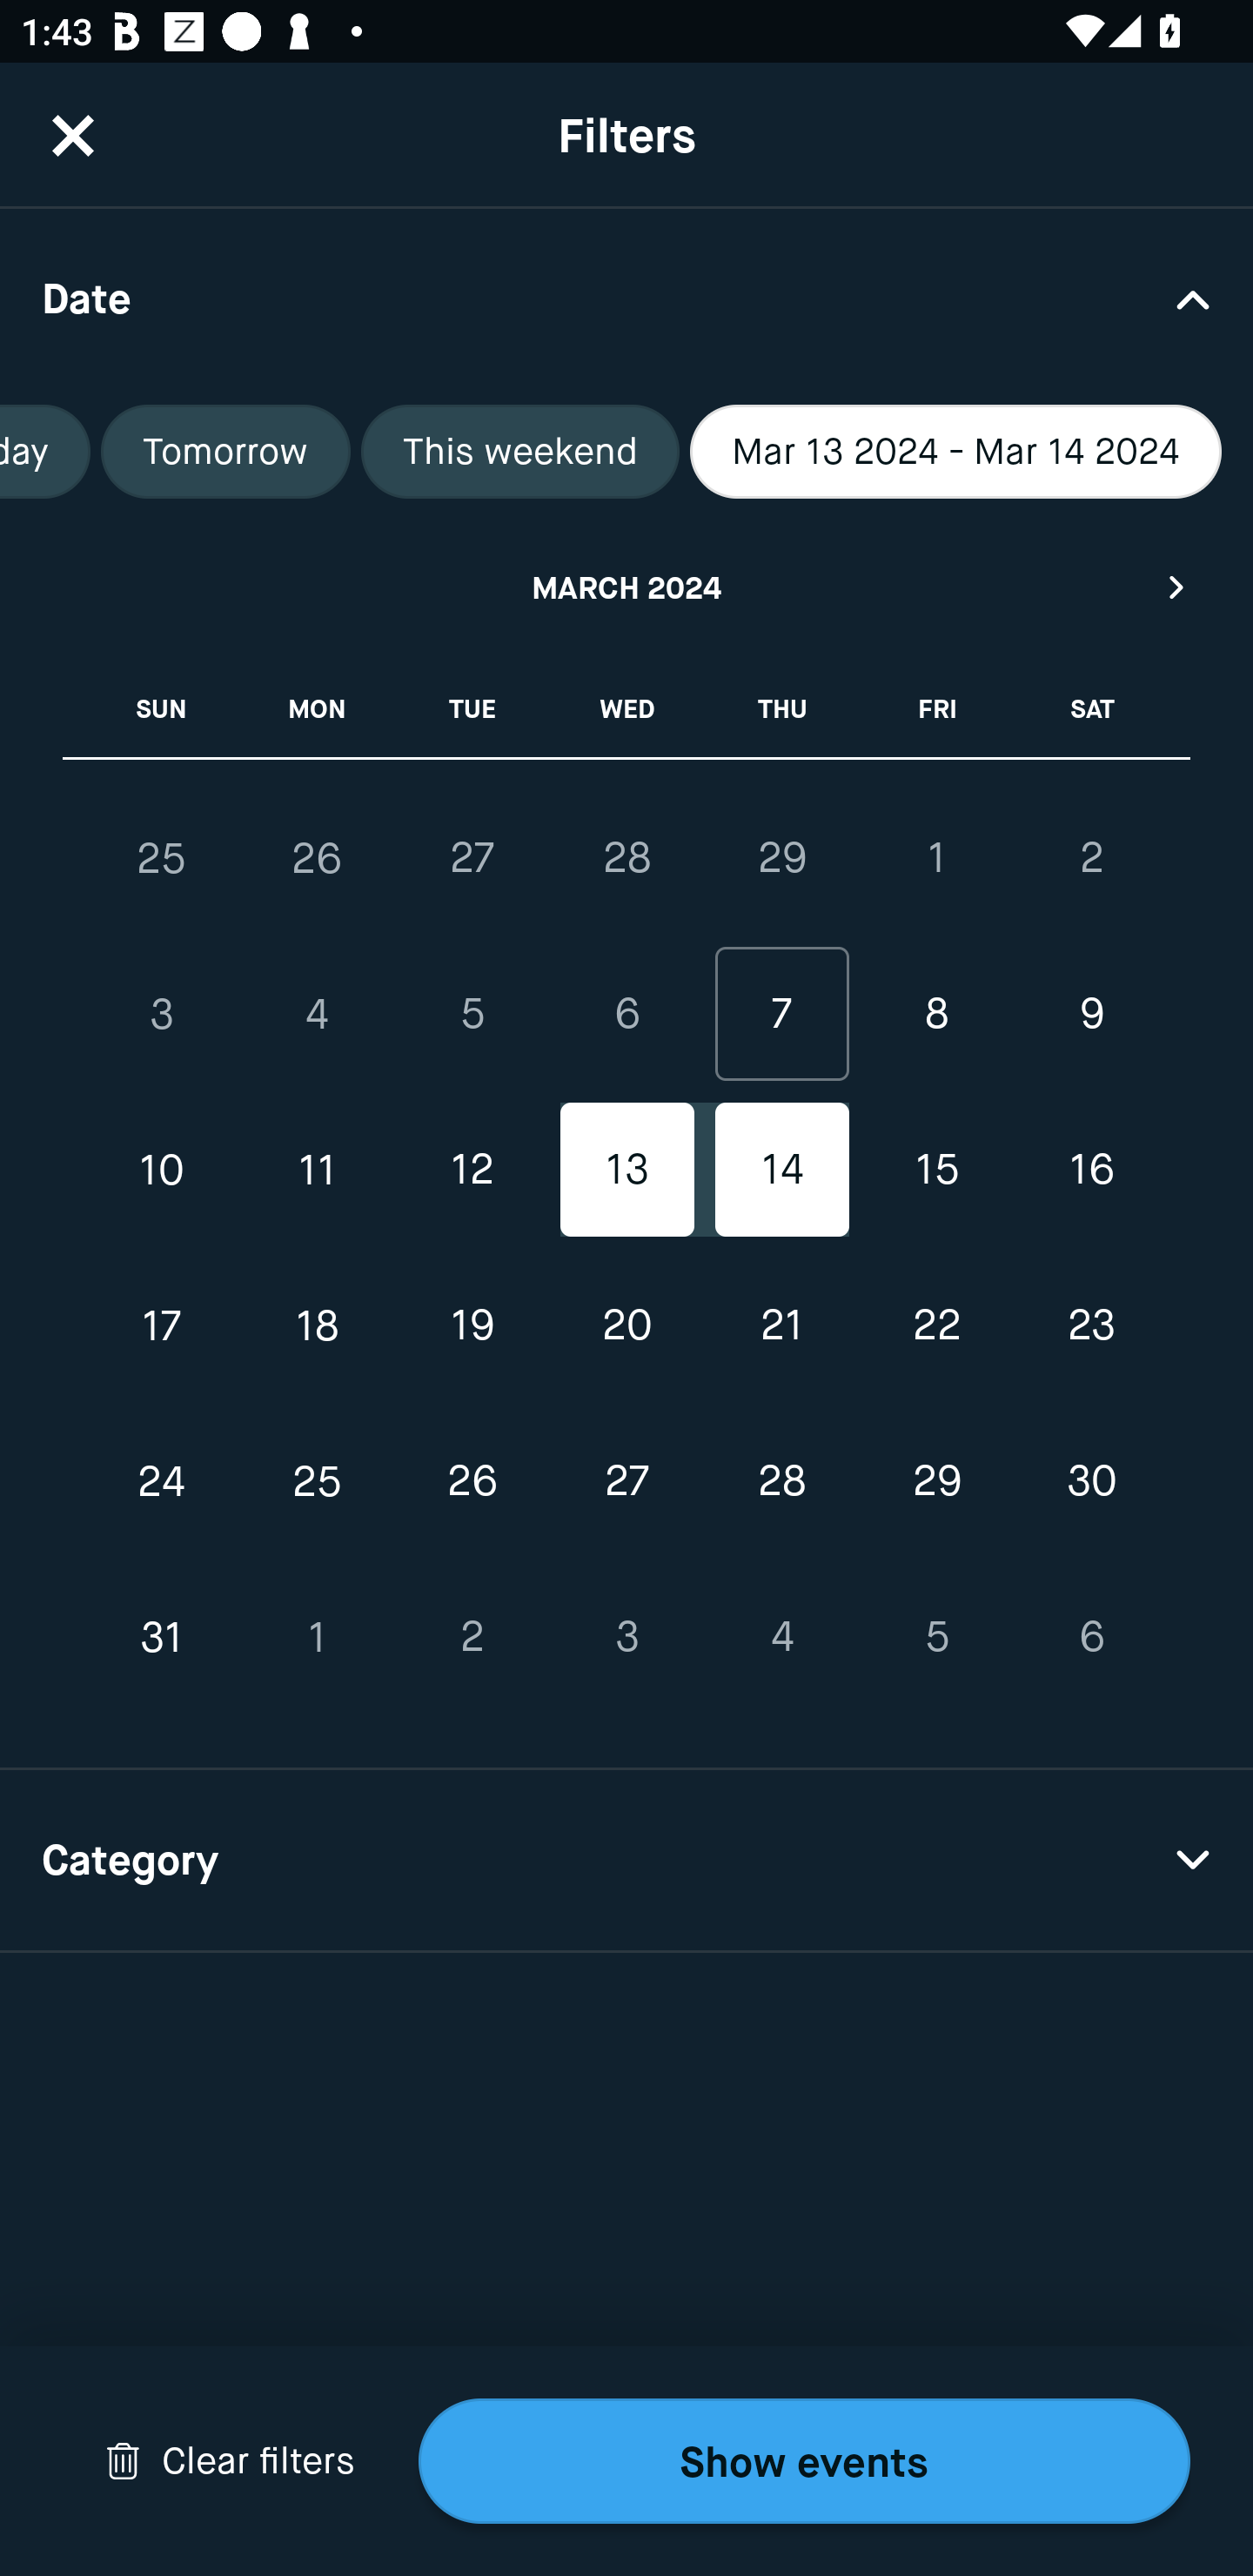 The width and height of the screenshot is (1253, 2576). What do you see at coordinates (162, 1481) in the screenshot?
I see `24` at bounding box center [162, 1481].